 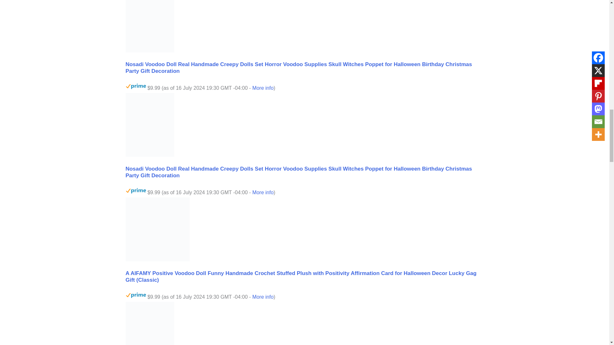 What do you see at coordinates (136, 295) in the screenshot?
I see `Available for Amazon Prime` at bounding box center [136, 295].